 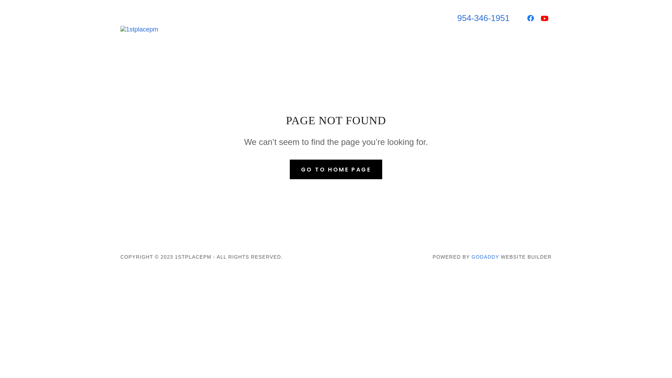 I want to click on 954-346-1951, so click(x=484, y=18).